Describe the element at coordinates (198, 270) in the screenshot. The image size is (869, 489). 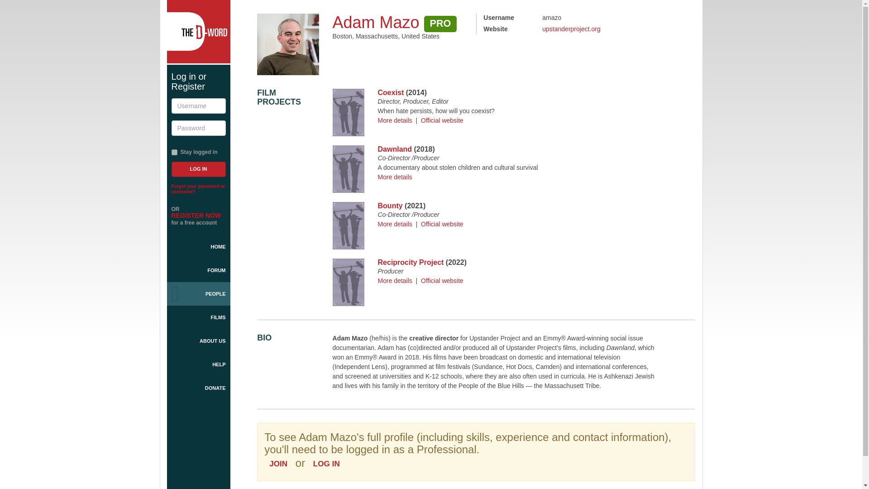
I see `FORUM` at that location.